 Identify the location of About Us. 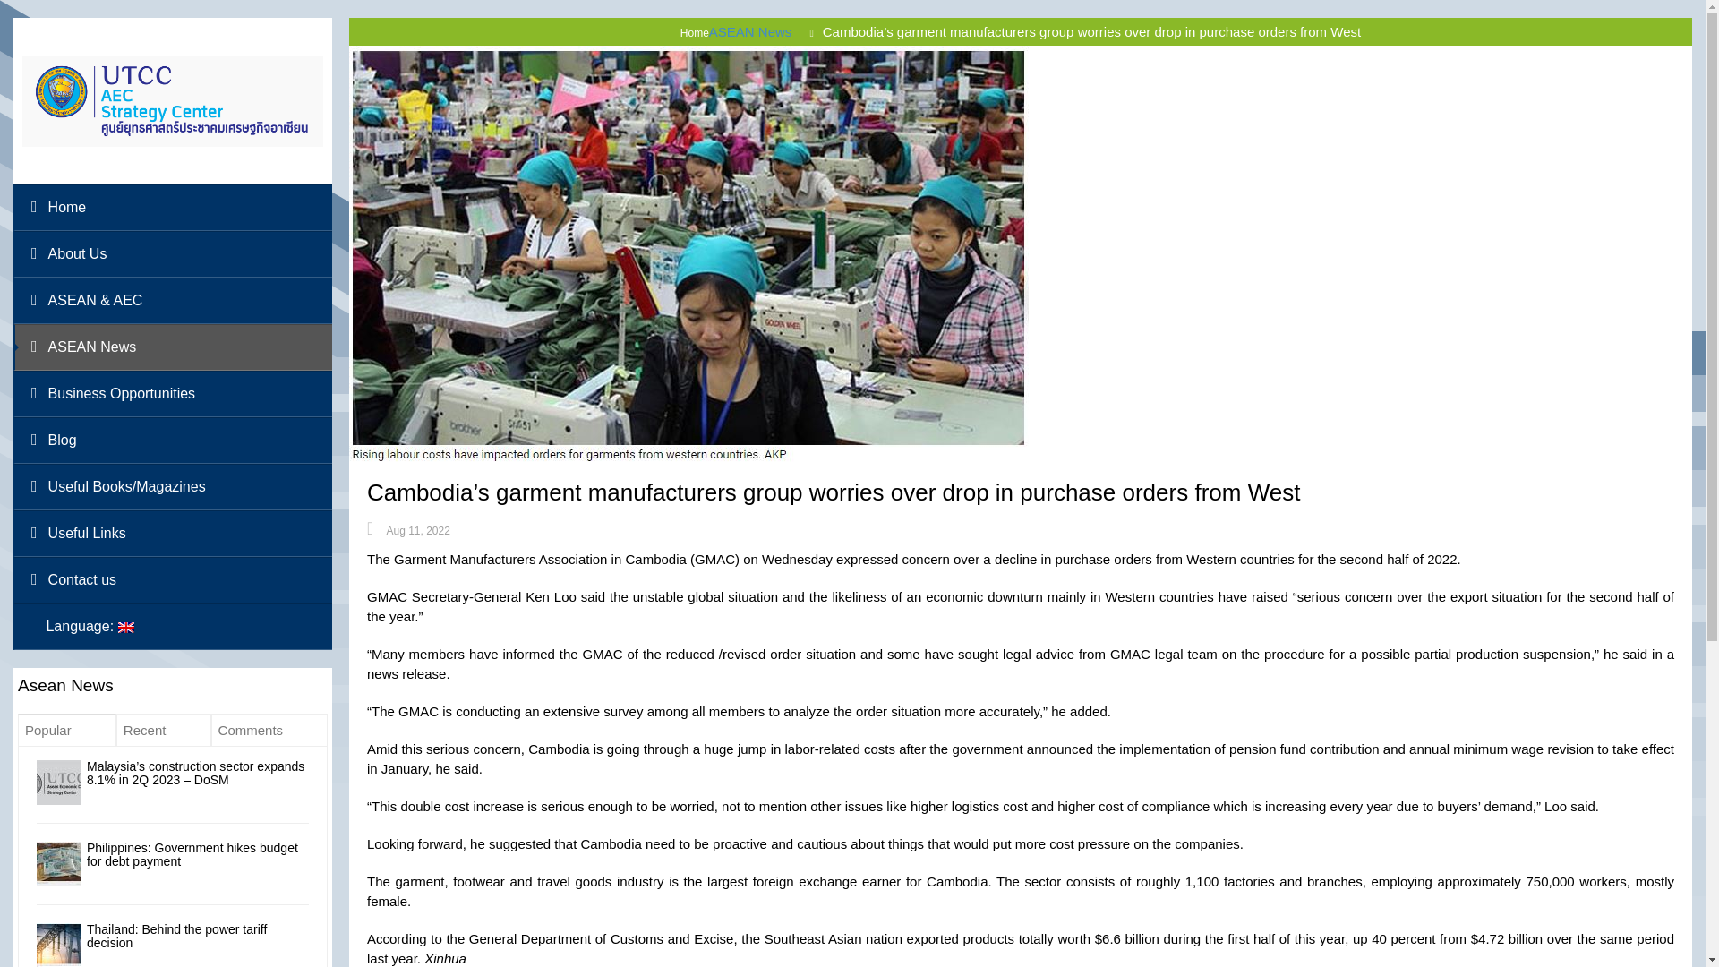
(172, 254).